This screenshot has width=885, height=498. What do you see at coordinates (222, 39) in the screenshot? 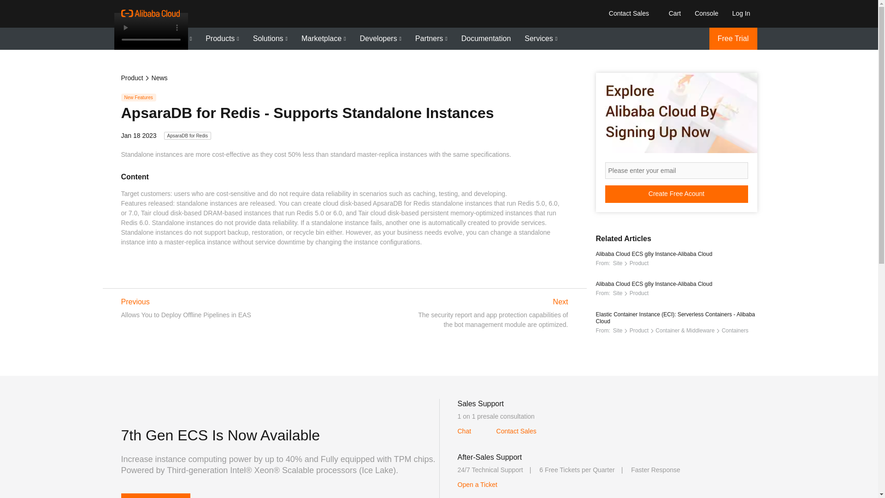
I see `Products` at bounding box center [222, 39].